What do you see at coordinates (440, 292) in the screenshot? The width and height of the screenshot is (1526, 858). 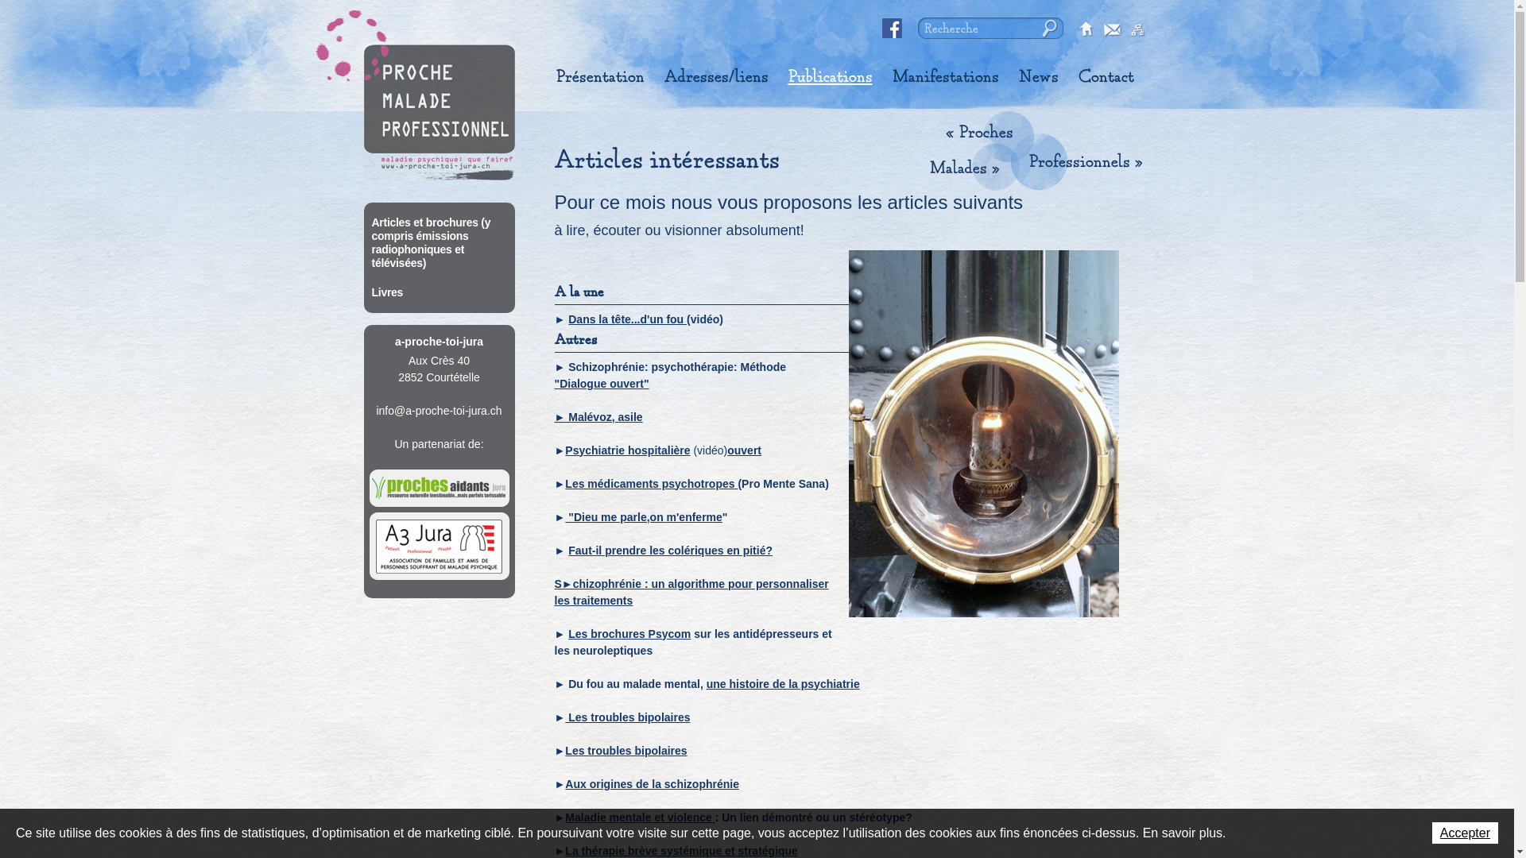 I see `Livres` at bounding box center [440, 292].